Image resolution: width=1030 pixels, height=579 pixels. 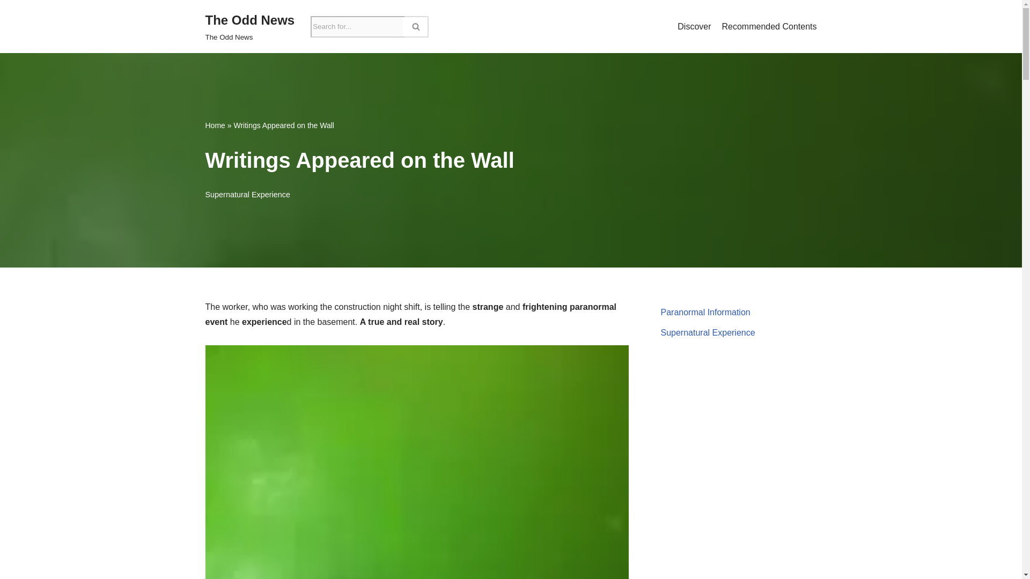 What do you see at coordinates (250, 27) in the screenshot?
I see `Discover` at bounding box center [250, 27].